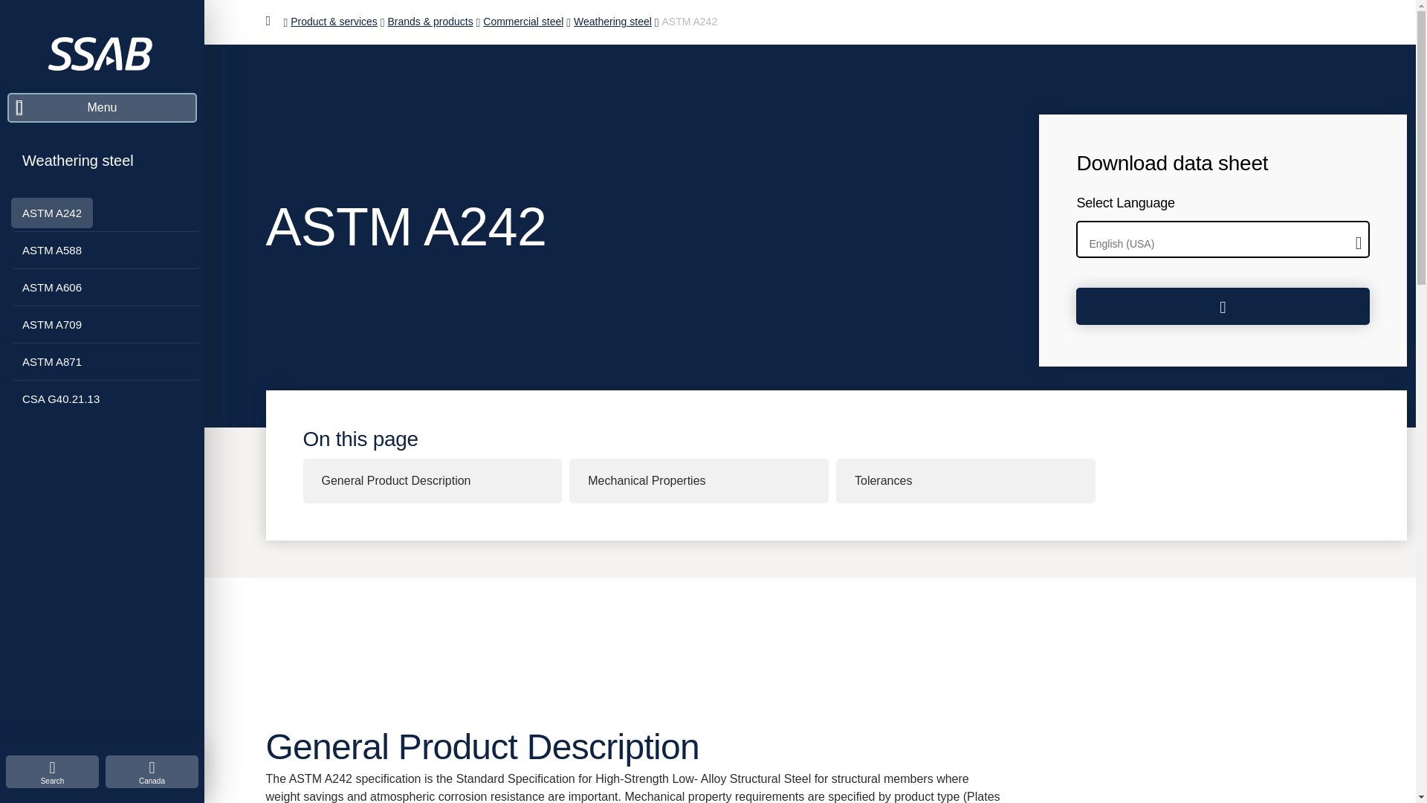 The width and height of the screenshot is (1427, 803). I want to click on Canada, so click(152, 772).